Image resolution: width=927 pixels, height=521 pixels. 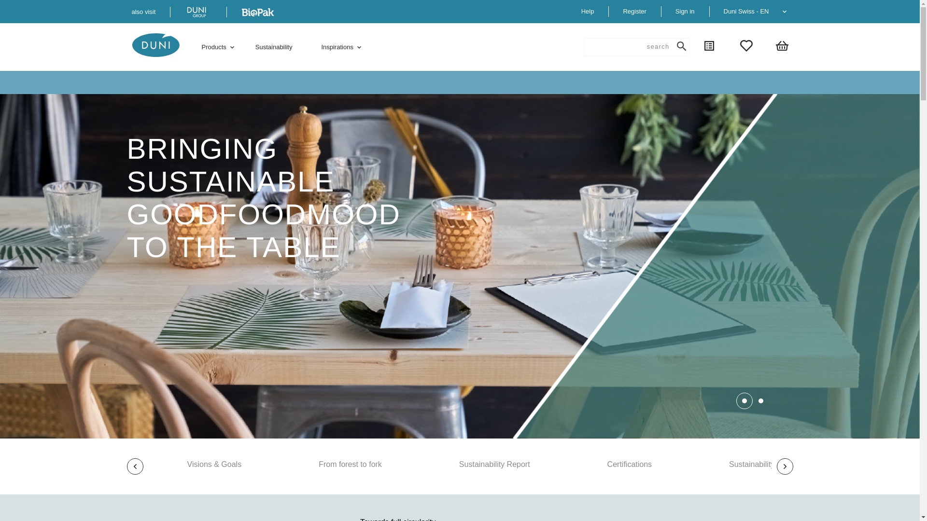 What do you see at coordinates (685, 11) in the screenshot?
I see `Sign in` at bounding box center [685, 11].